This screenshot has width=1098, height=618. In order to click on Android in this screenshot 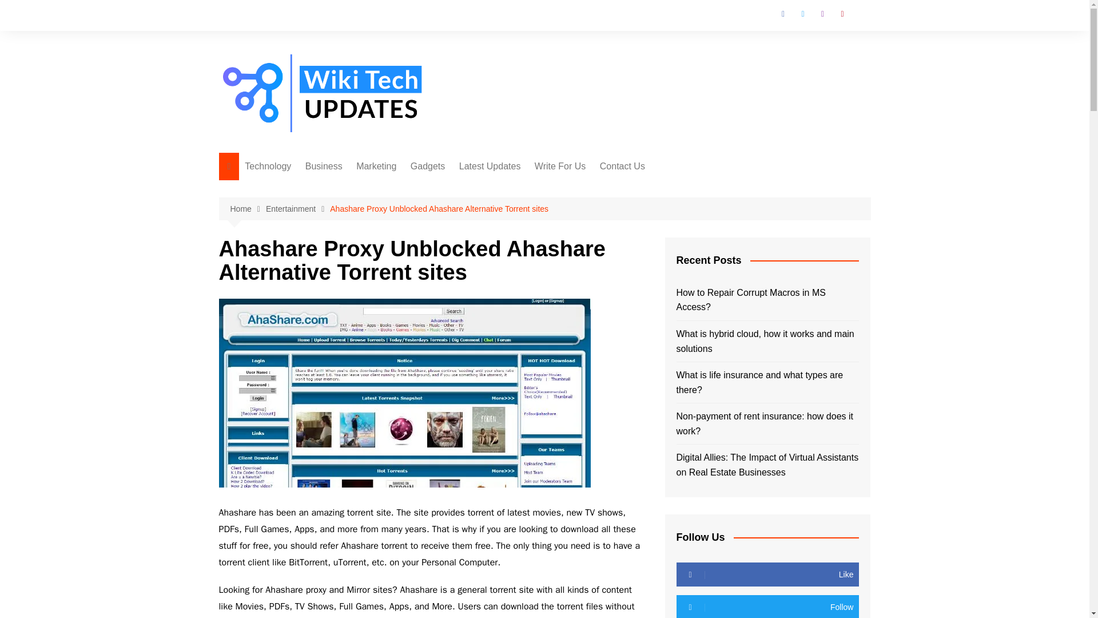, I will do `click(594, 208)`.